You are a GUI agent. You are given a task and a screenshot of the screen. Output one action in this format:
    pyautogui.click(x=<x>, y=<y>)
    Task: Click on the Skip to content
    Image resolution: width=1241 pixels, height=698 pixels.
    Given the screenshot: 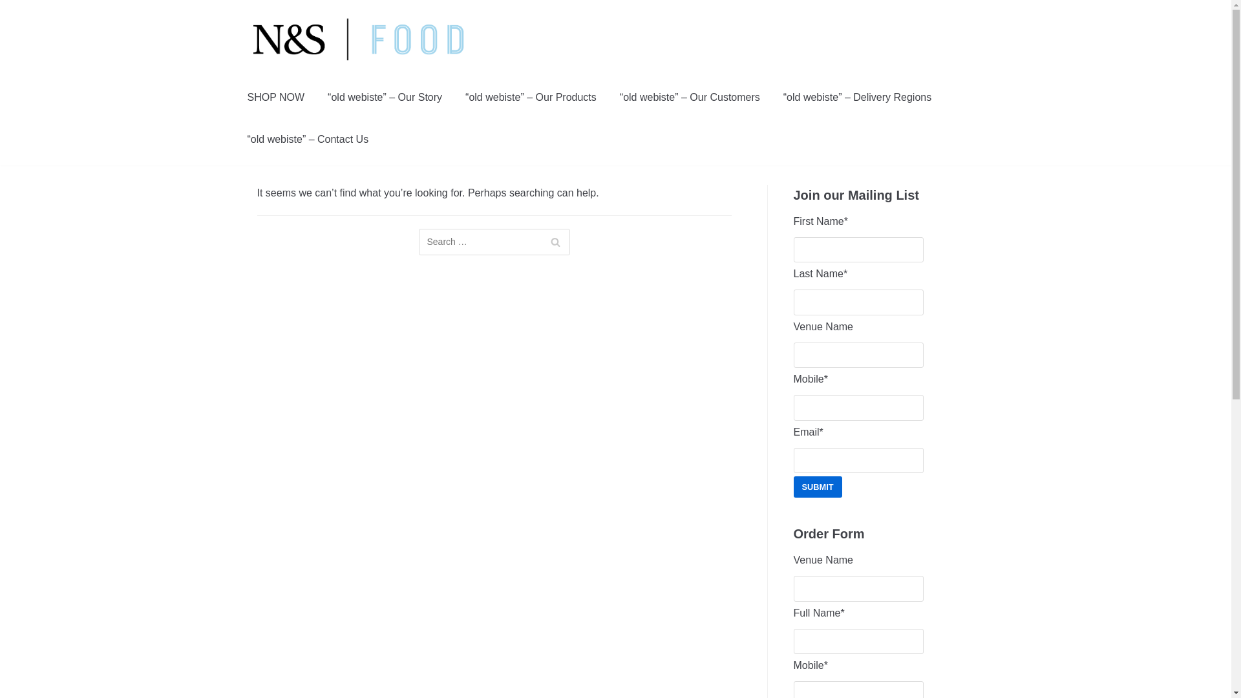 What is the action you would take?
    pyautogui.click(x=13, y=6)
    